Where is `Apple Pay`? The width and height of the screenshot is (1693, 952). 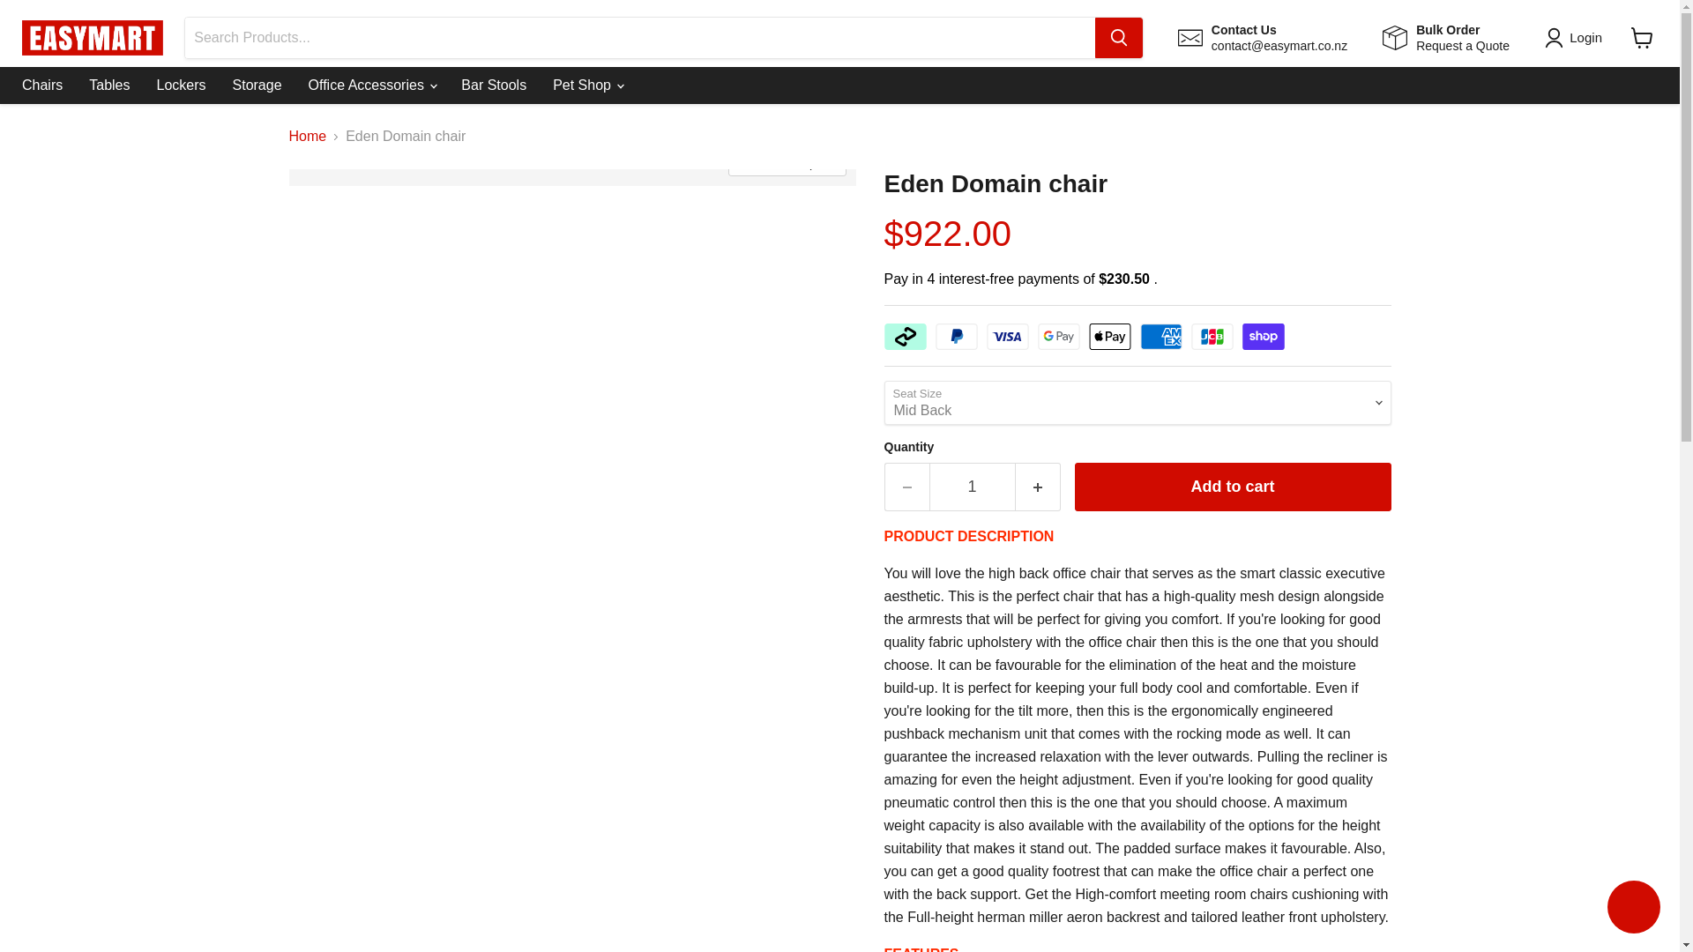 Apple Pay is located at coordinates (1577, 38).